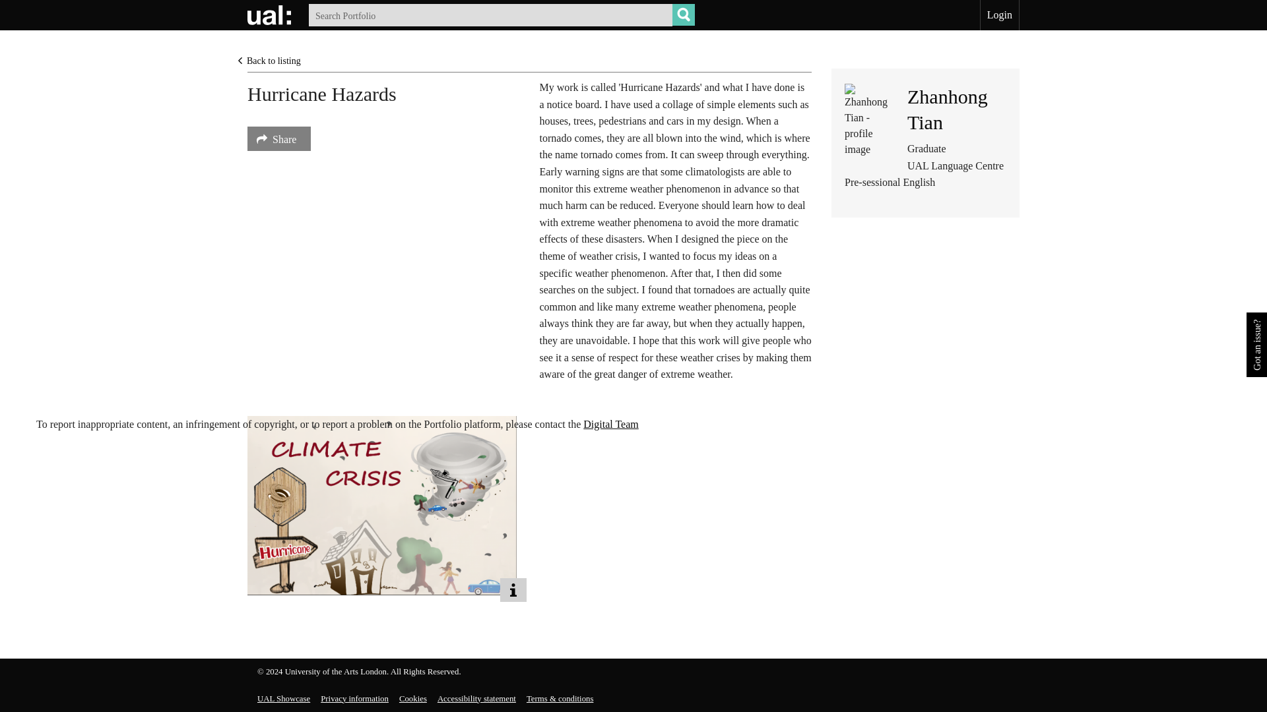 This screenshot has width=1267, height=712. I want to click on Back to listing, so click(269, 61).